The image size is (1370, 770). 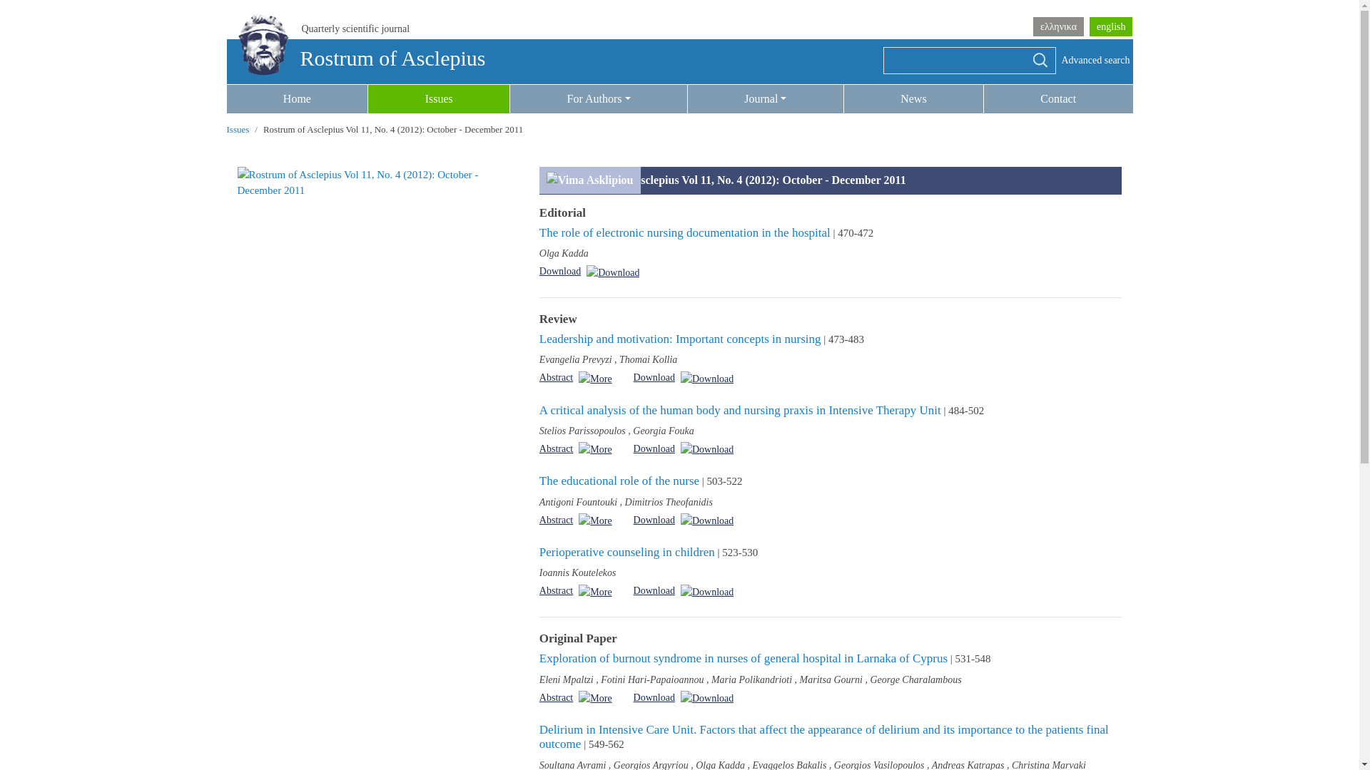 What do you see at coordinates (589, 272) in the screenshot?
I see `Download` at bounding box center [589, 272].